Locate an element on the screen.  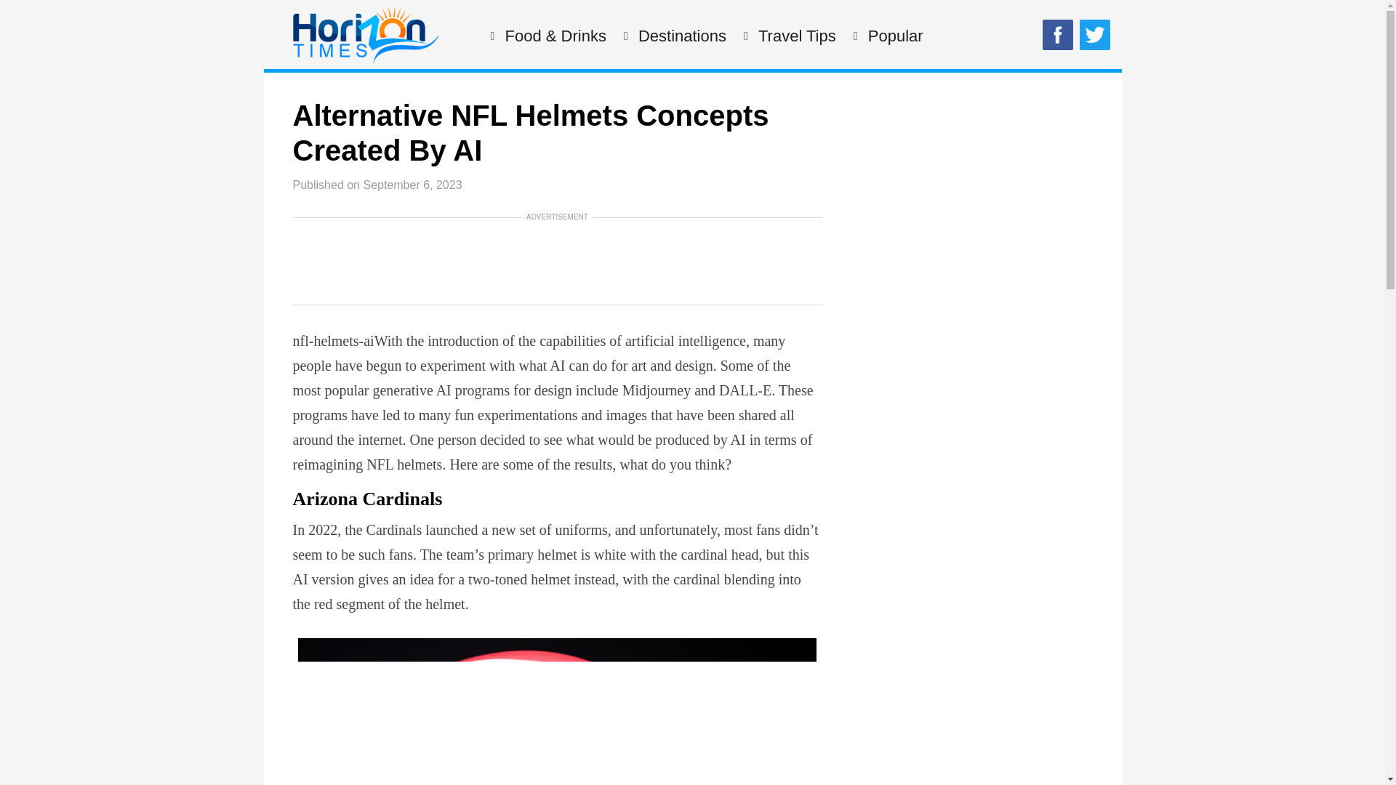
HorizonTimes is located at coordinates (365, 63).